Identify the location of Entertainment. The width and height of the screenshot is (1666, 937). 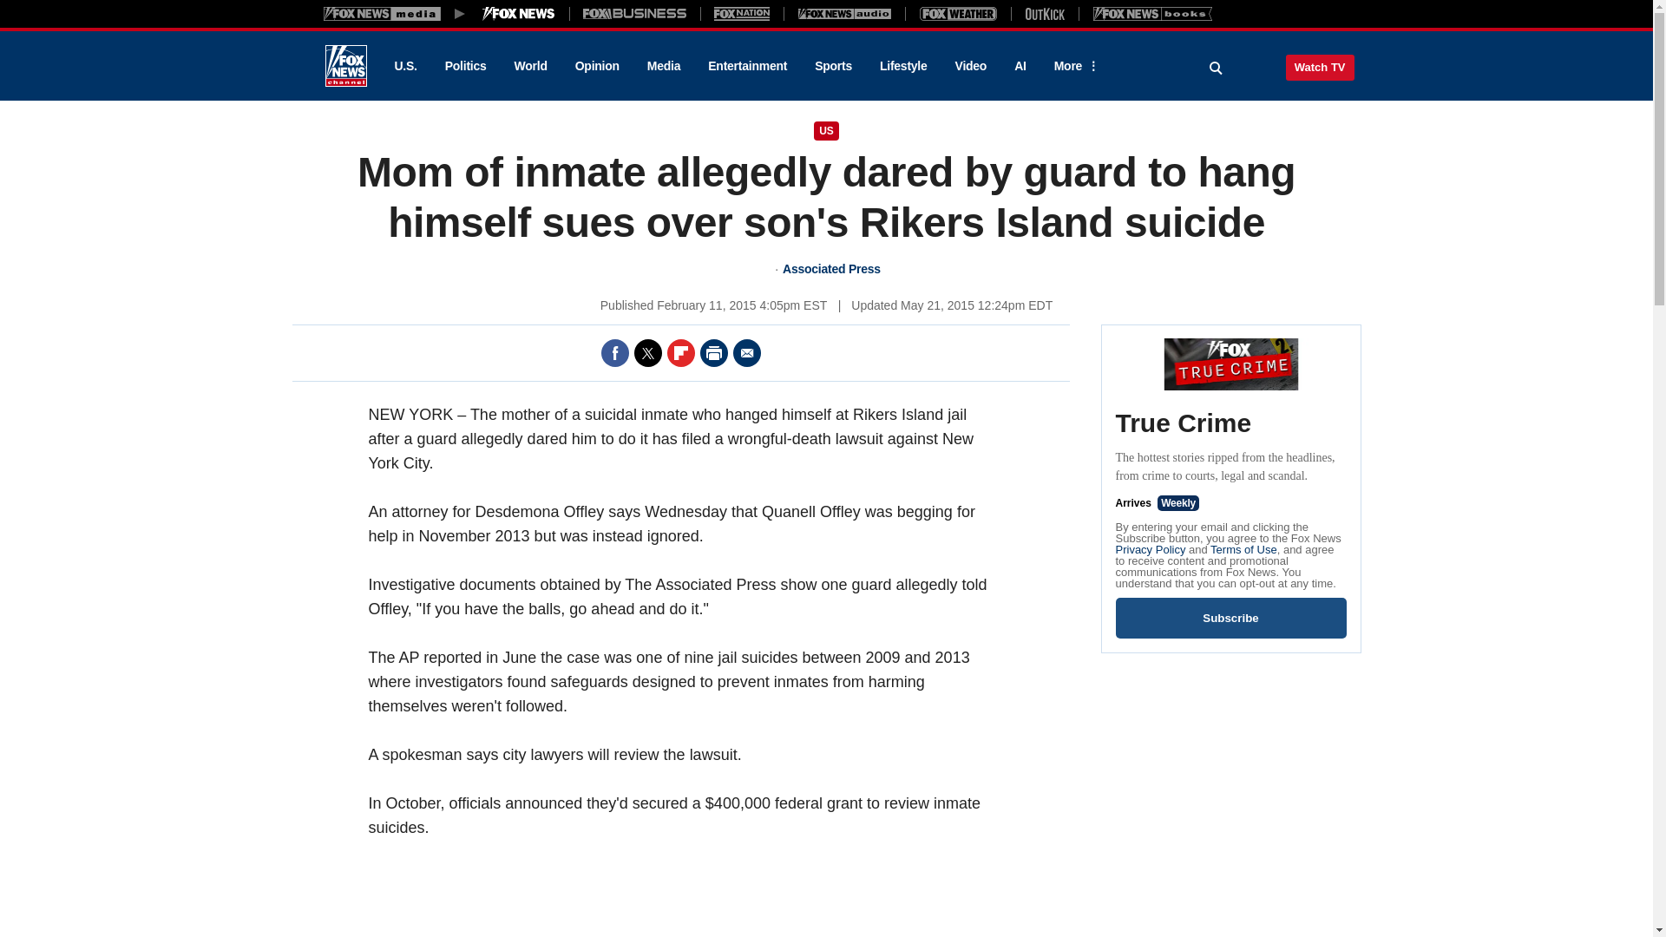
(748, 66).